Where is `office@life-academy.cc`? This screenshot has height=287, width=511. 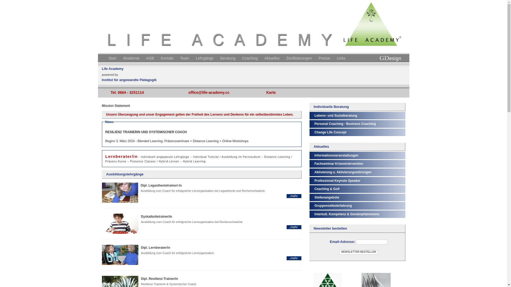
office@life-academy.cc is located at coordinates (210, 92).